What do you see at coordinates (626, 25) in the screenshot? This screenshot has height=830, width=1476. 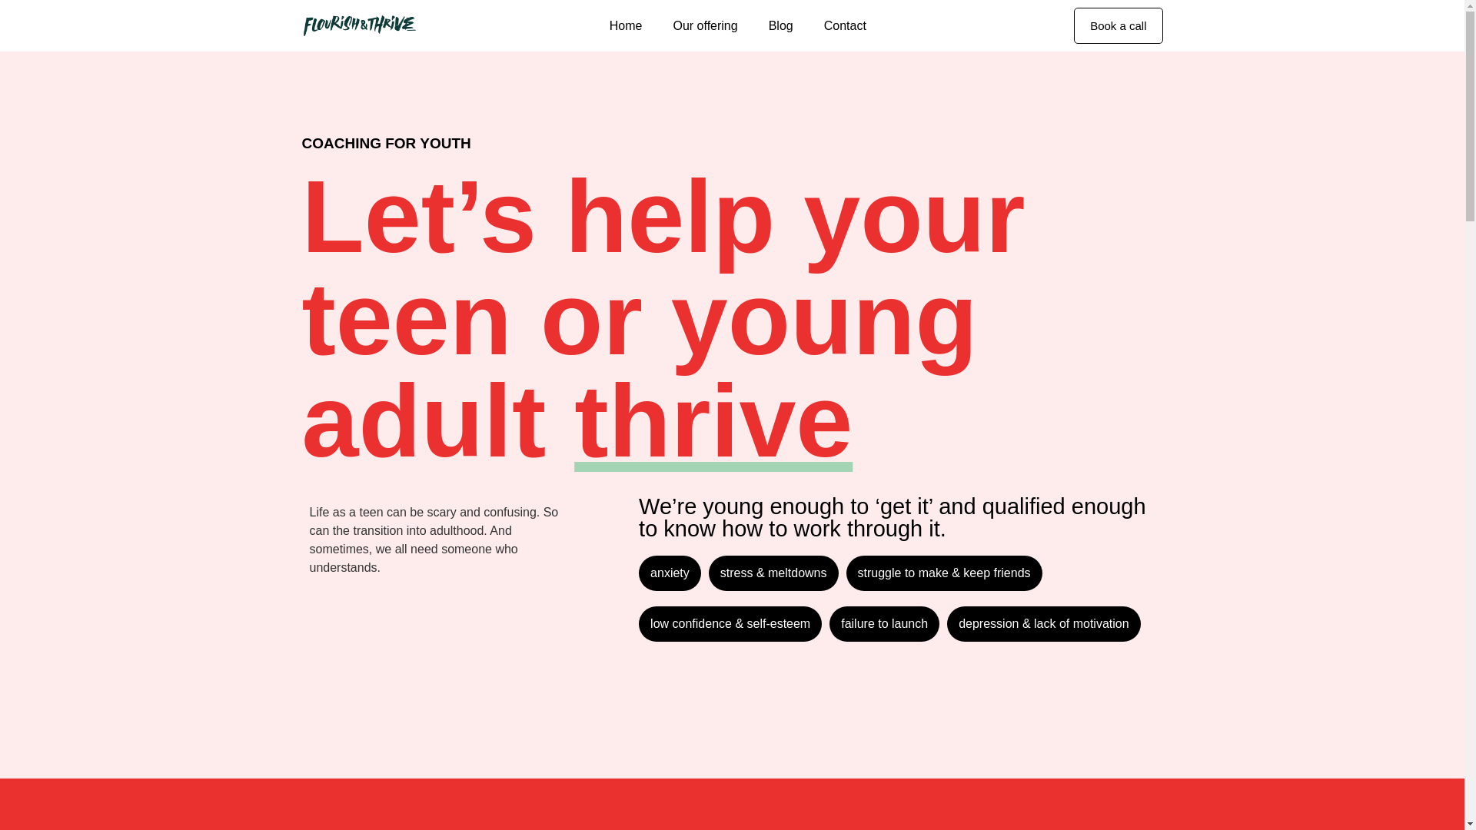 I see `Home` at bounding box center [626, 25].